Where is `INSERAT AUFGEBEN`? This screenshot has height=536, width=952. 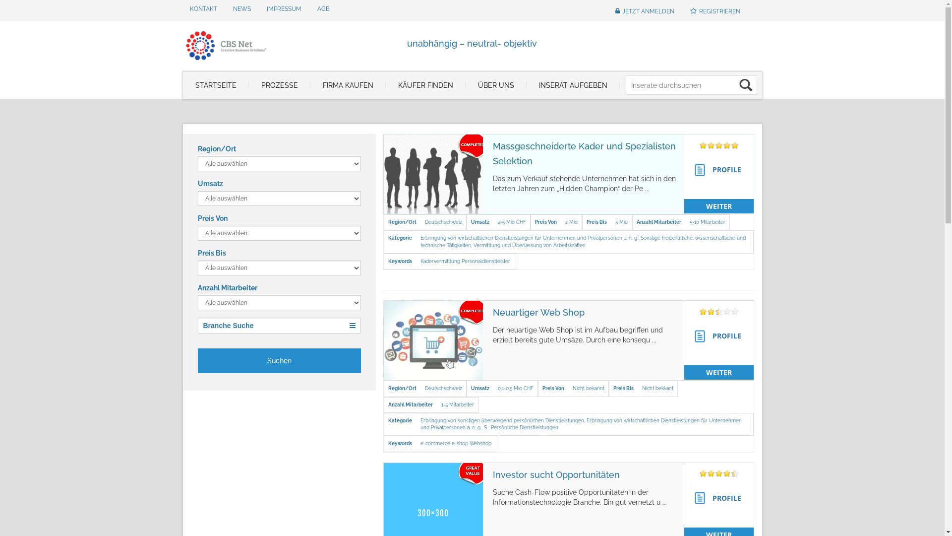
INSERAT AUFGEBEN is located at coordinates (573, 85).